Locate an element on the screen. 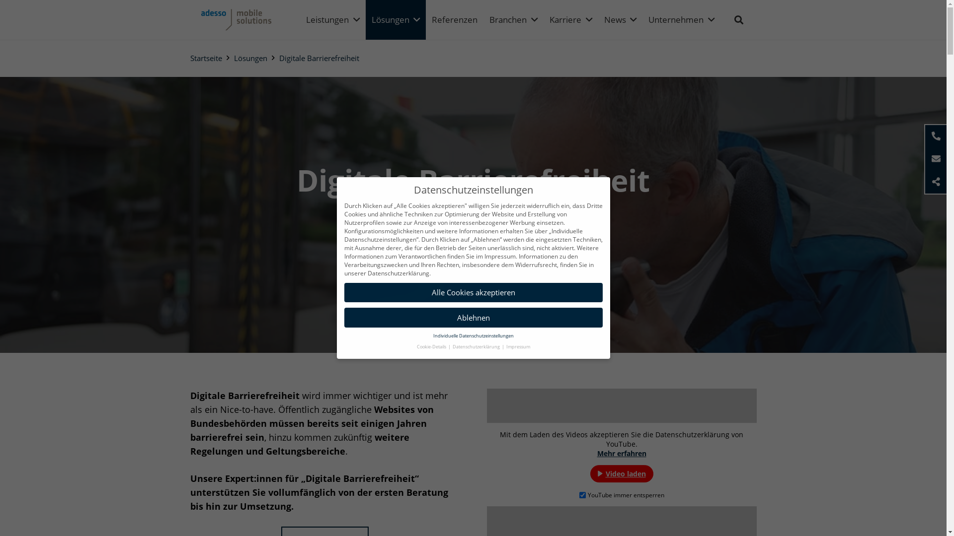  Digitale Barrierefreiheit is located at coordinates (319, 58).